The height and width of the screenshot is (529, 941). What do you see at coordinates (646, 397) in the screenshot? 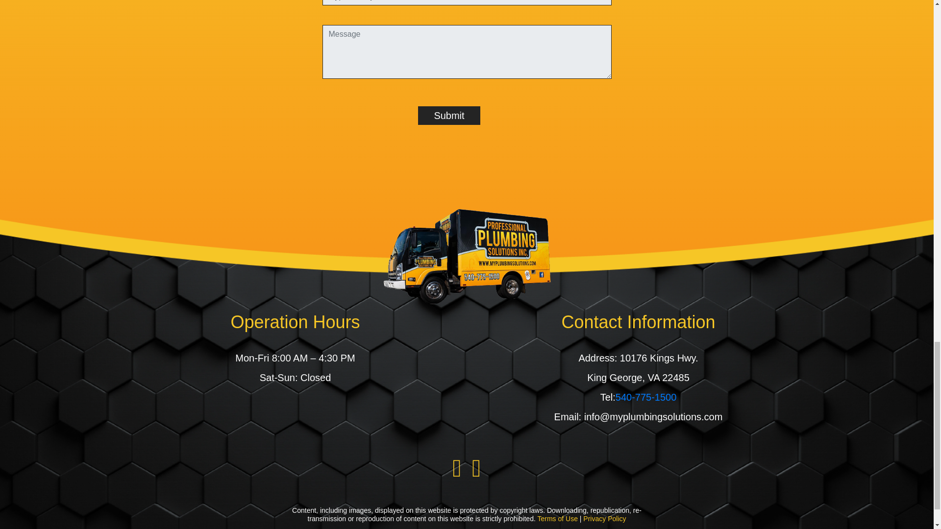
I see `540-775-1500` at bounding box center [646, 397].